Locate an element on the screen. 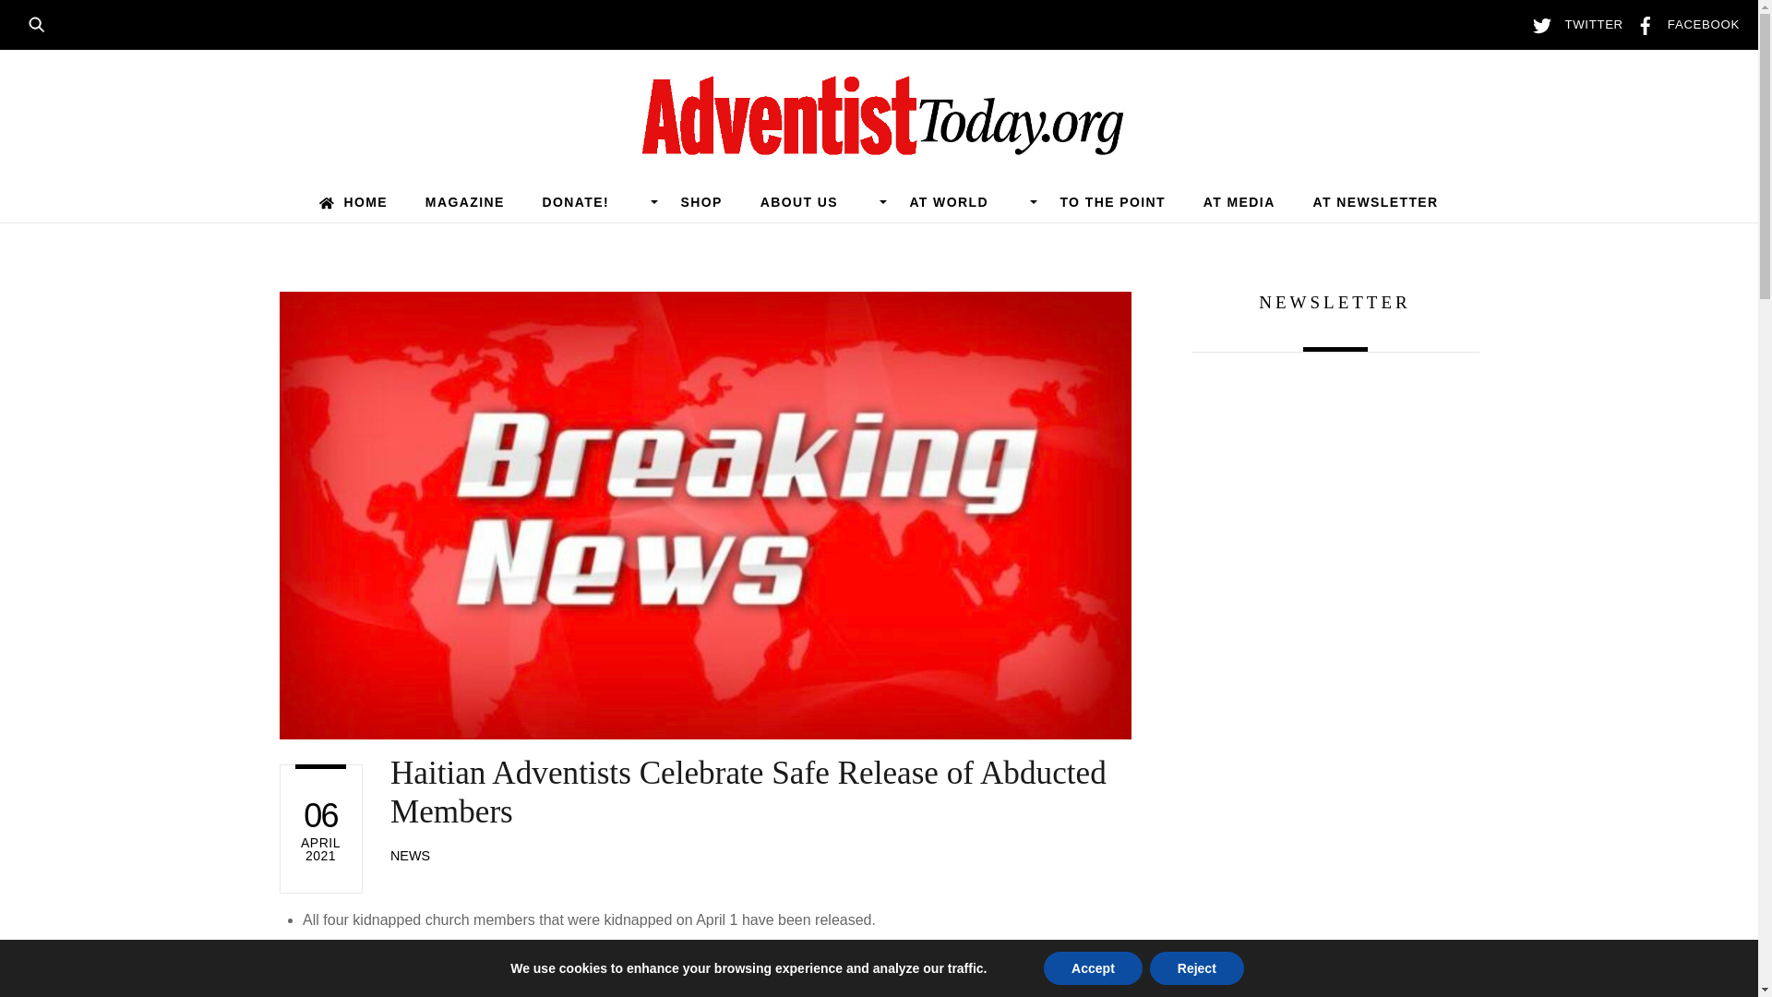  HOME is located at coordinates (353, 201).